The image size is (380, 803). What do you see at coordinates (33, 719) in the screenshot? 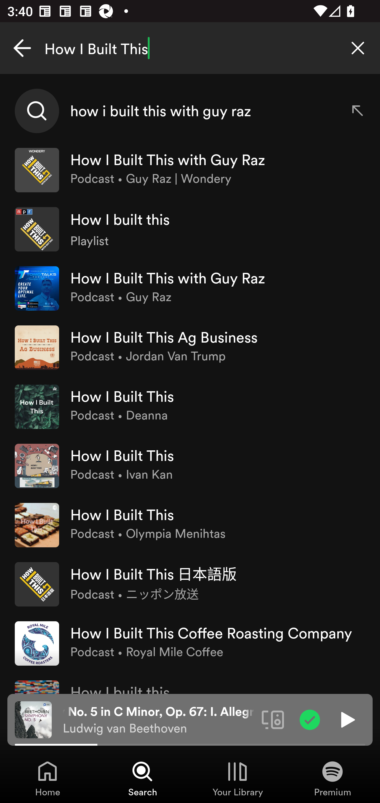
I see `The cover art of the currently playing track` at bounding box center [33, 719].